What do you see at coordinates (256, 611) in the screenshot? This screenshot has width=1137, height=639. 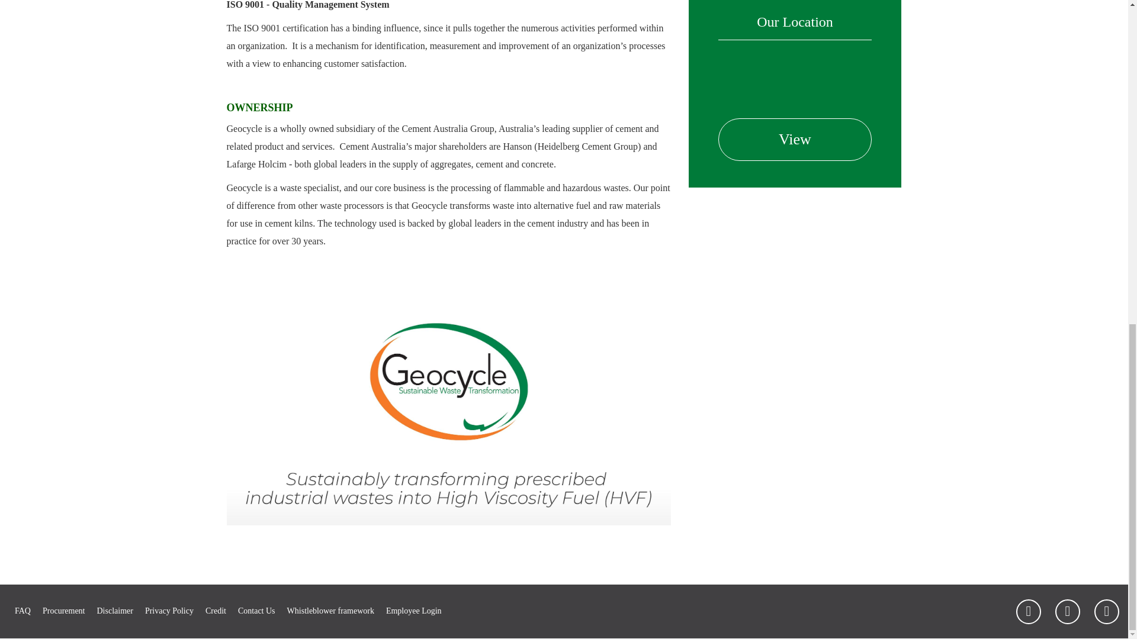 I see `Contact Us` at bounding box center [256, 611].